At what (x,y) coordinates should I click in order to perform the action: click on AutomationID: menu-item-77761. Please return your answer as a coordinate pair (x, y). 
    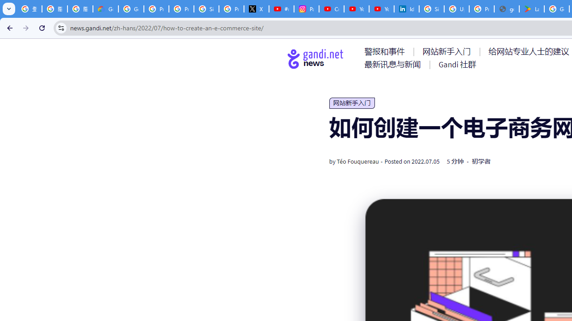
    Looking at the image, I should click on (386, 51).